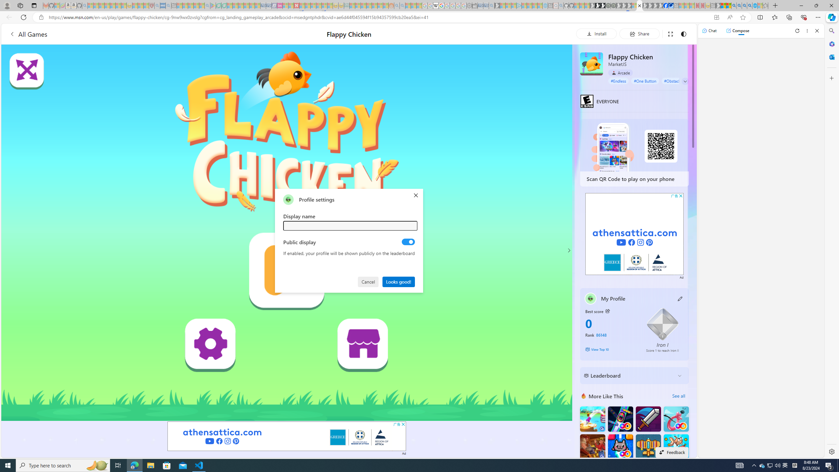  Describe the element at coordinates (369, 281) in the screenshot. I see `Cancel` at that location.